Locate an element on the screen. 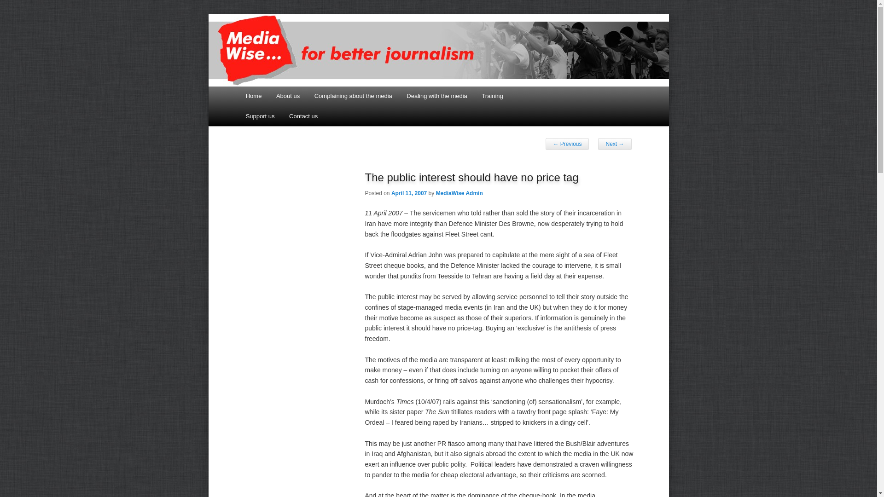 Image resolution: width=884 pixels, height=497 pixels. Skip to secondary content is located at coordinates (291, 97).